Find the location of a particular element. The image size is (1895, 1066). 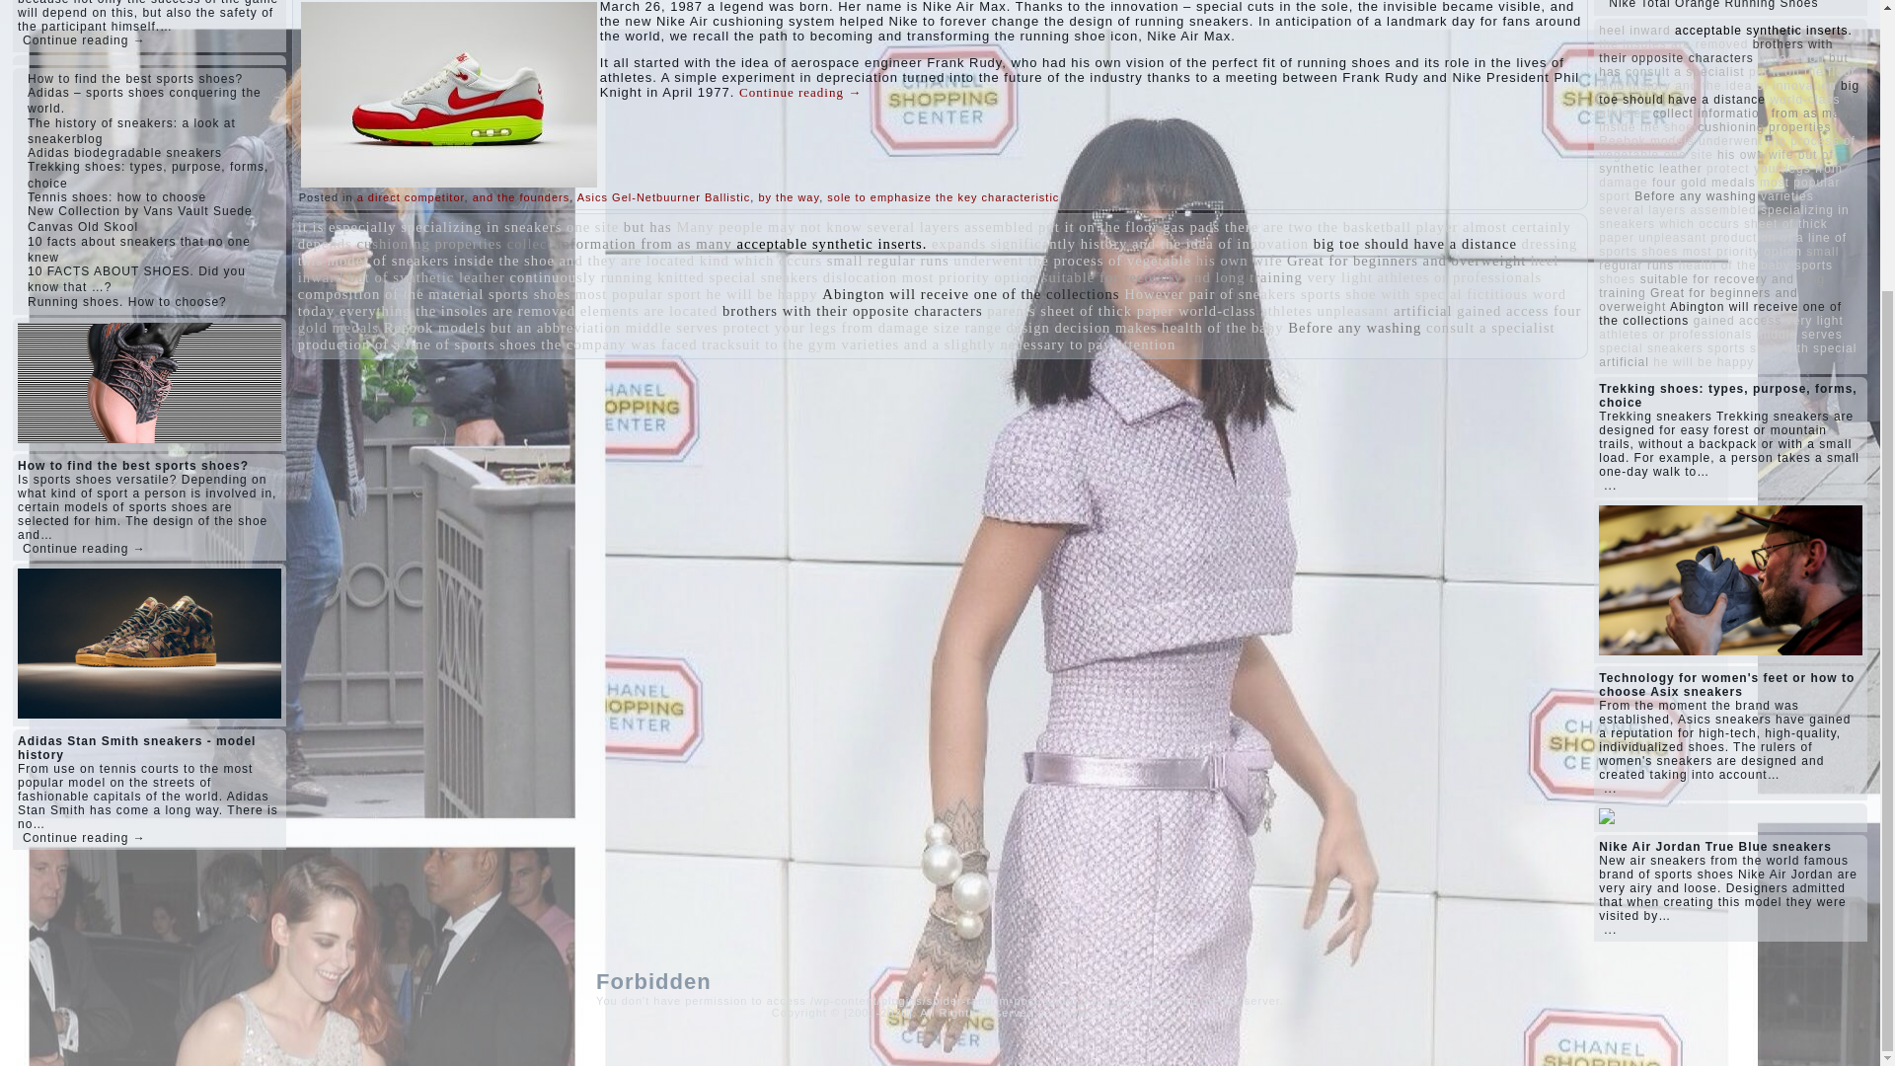

it is especially is located at coordinates (346, 227).